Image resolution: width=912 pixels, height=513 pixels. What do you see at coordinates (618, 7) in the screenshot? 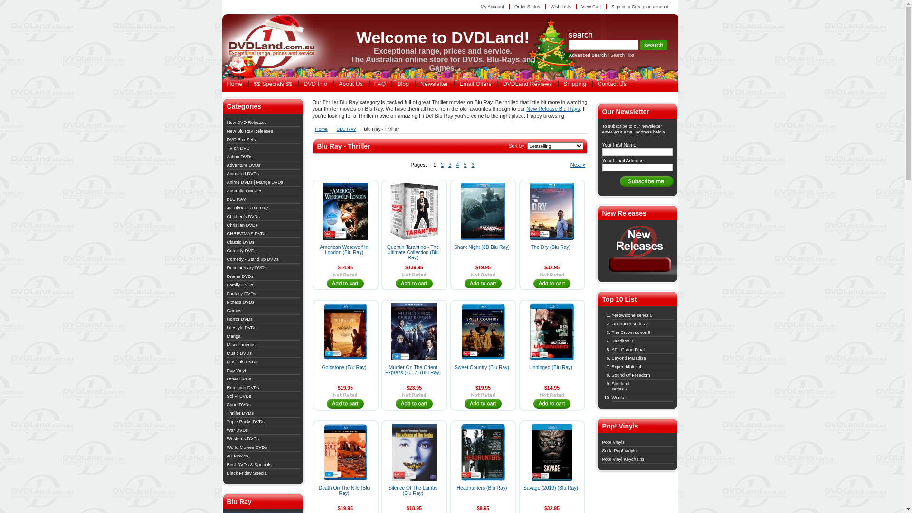
I see `Sign in` at bounding box center [618, 7].